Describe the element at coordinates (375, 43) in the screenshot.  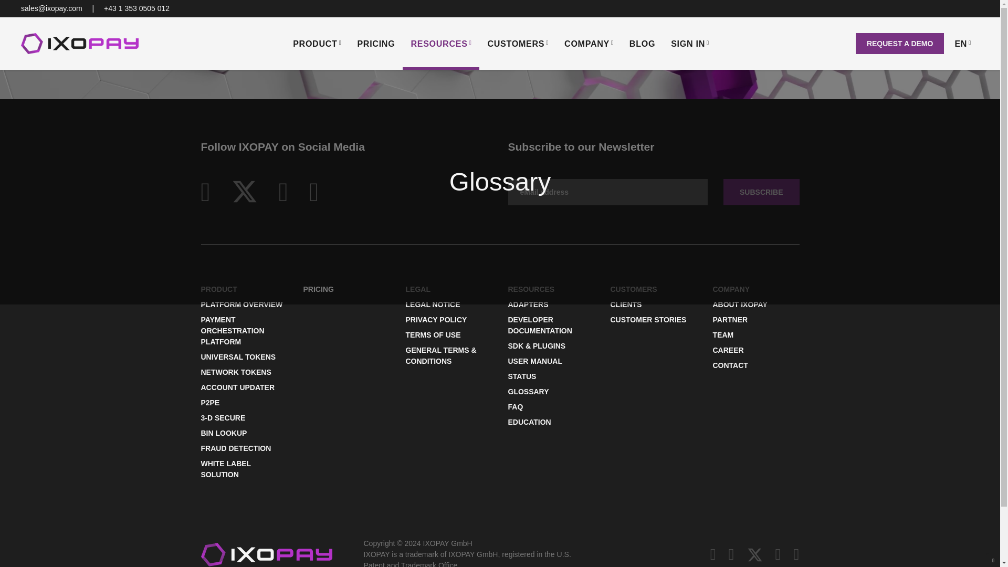
I see `PRICING` at that location.